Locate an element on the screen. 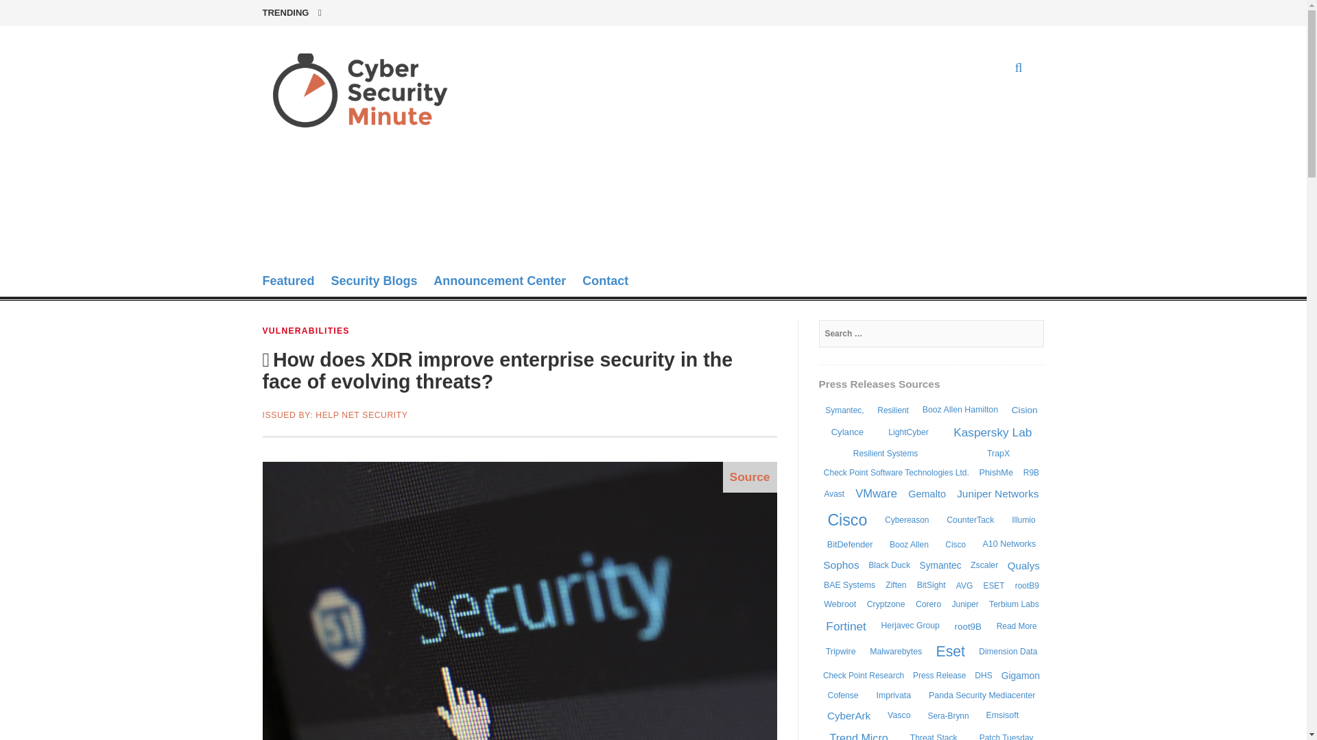 The image size is (1317, 740). CYBER SECURITY MINUTE is located at coordinates (352, 174).